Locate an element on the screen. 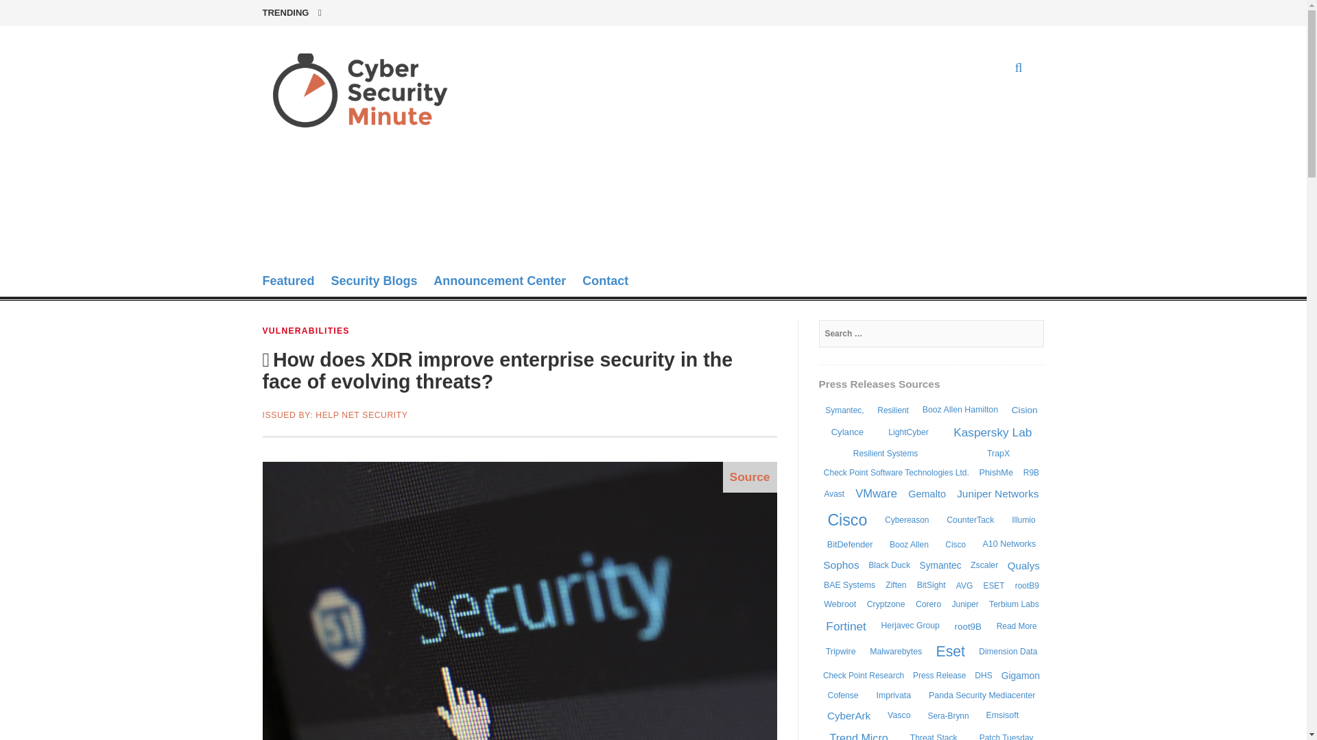 The image size is (1317, 740). CYBER SECURITY MINUTE is located at coordinates (352, 174).